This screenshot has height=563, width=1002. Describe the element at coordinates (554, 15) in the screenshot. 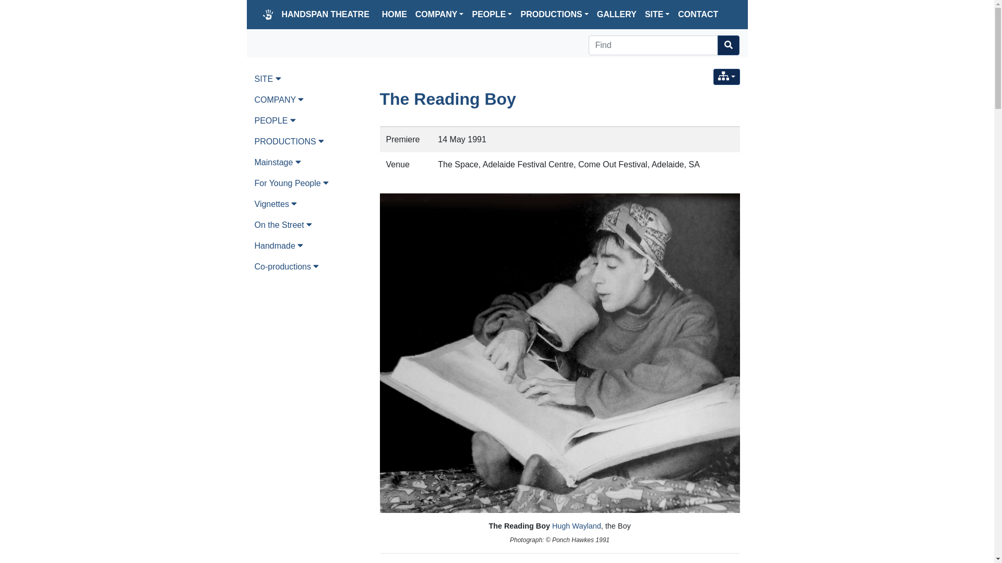

I see `PRODUCTIONS` at that location.